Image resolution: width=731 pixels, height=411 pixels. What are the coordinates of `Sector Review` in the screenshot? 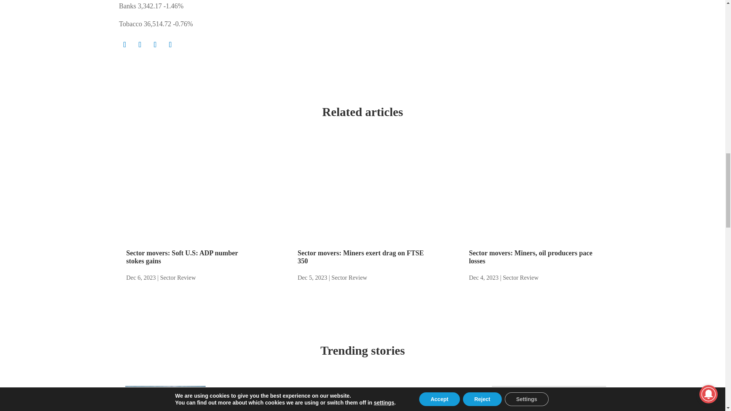 It's located at (178, 277).